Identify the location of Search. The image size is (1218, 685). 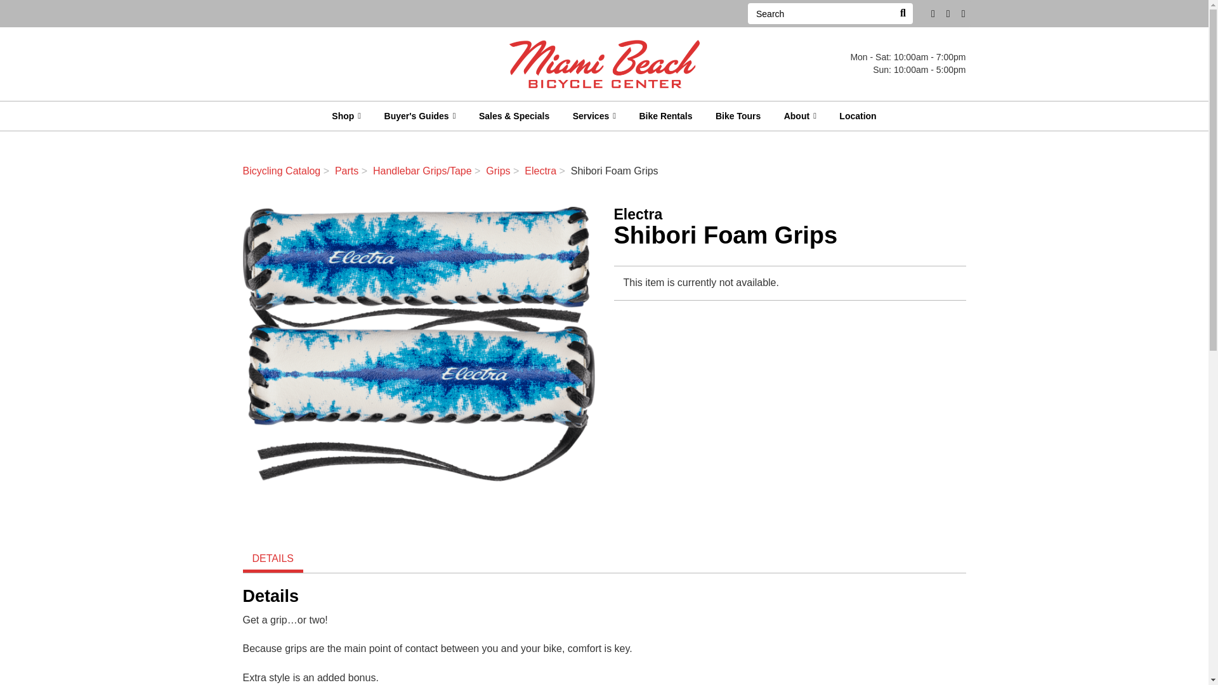
(902, 13).